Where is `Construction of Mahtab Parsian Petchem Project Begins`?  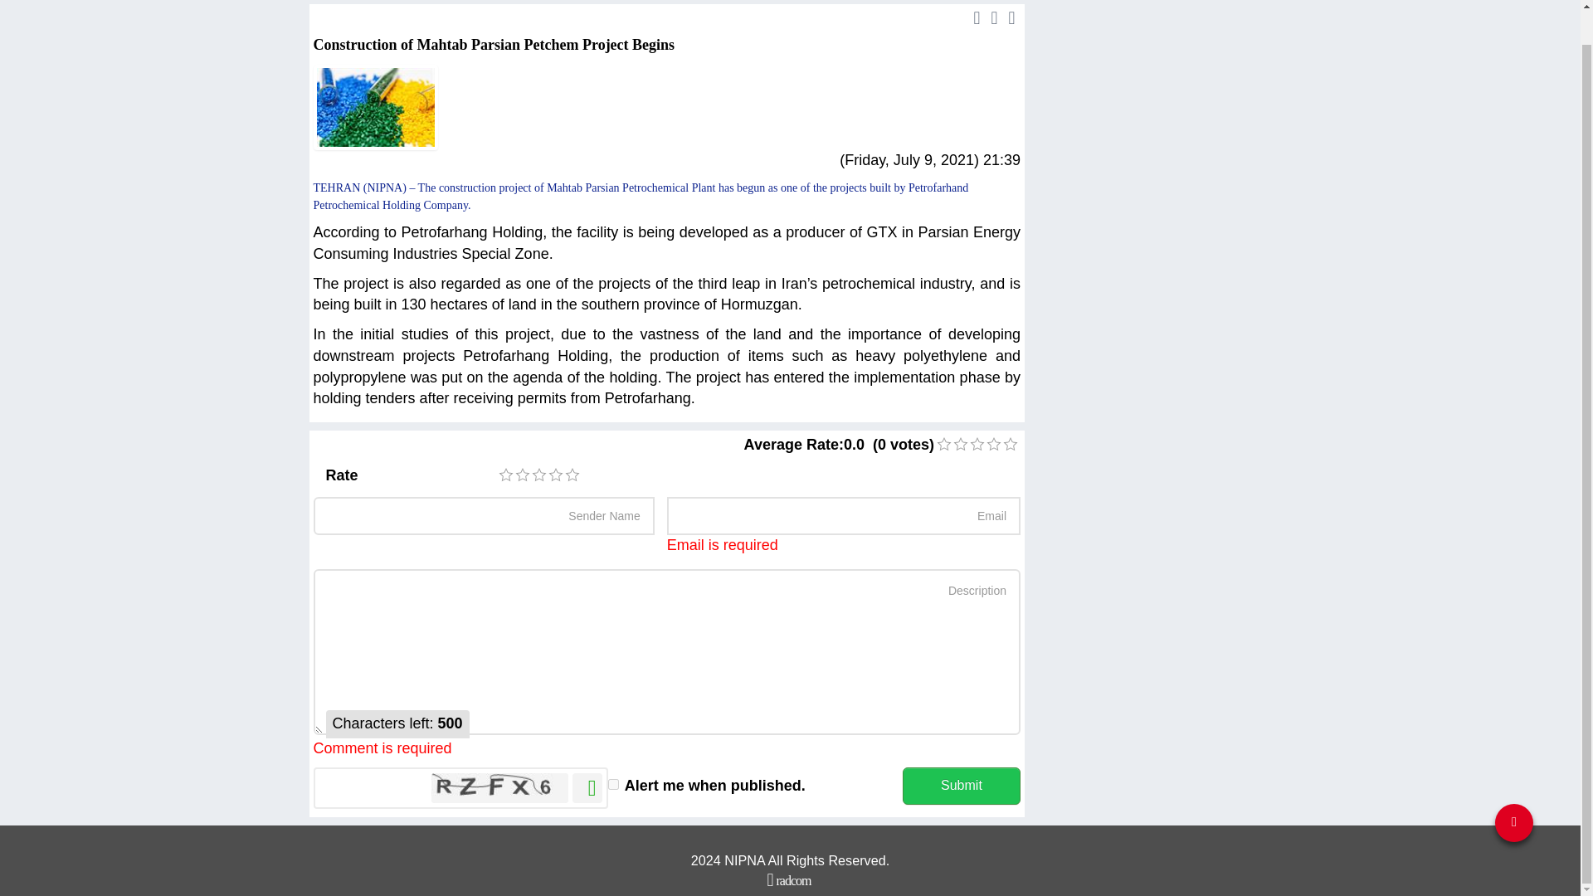 Construction of Mahtab Parsian Petchem Project Begins is located at coordinates (376, 107).